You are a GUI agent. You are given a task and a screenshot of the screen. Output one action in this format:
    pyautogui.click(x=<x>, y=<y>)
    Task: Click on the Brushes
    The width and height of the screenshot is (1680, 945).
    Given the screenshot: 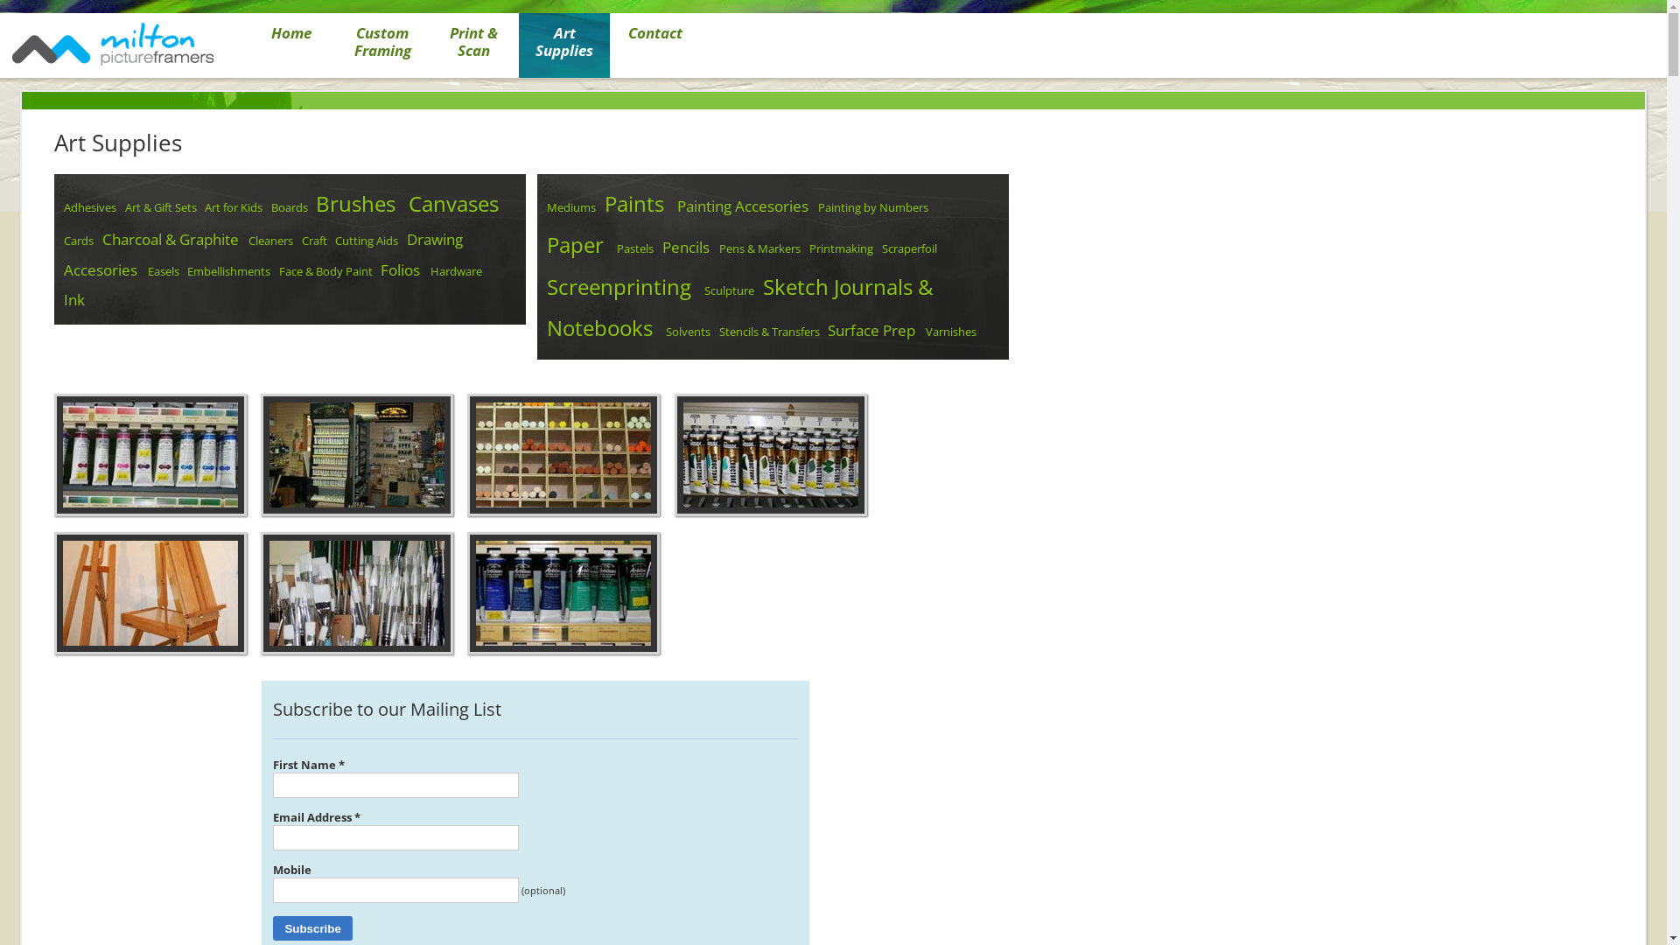 What is the action you would take?
    pyautogui.click(x=362, y=661)
    